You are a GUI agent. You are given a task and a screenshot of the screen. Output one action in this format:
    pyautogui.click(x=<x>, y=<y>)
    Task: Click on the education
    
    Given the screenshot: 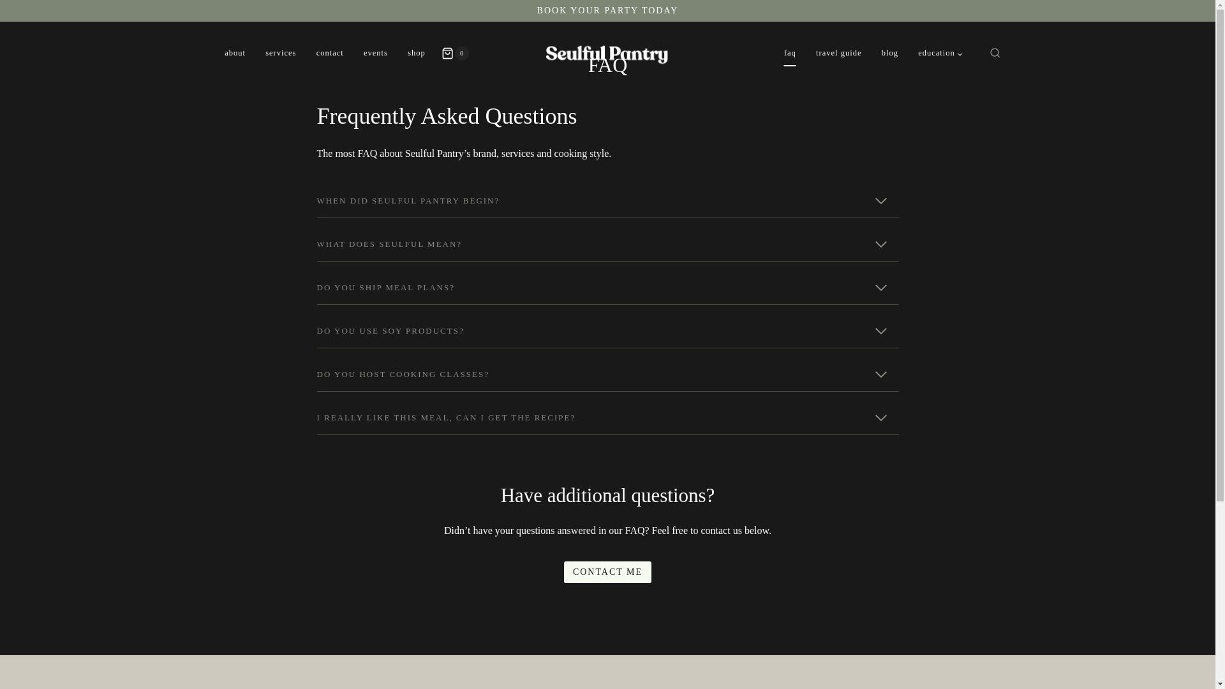 What is the action you would take?
    pyautogui.click(x=940, y=53)
    